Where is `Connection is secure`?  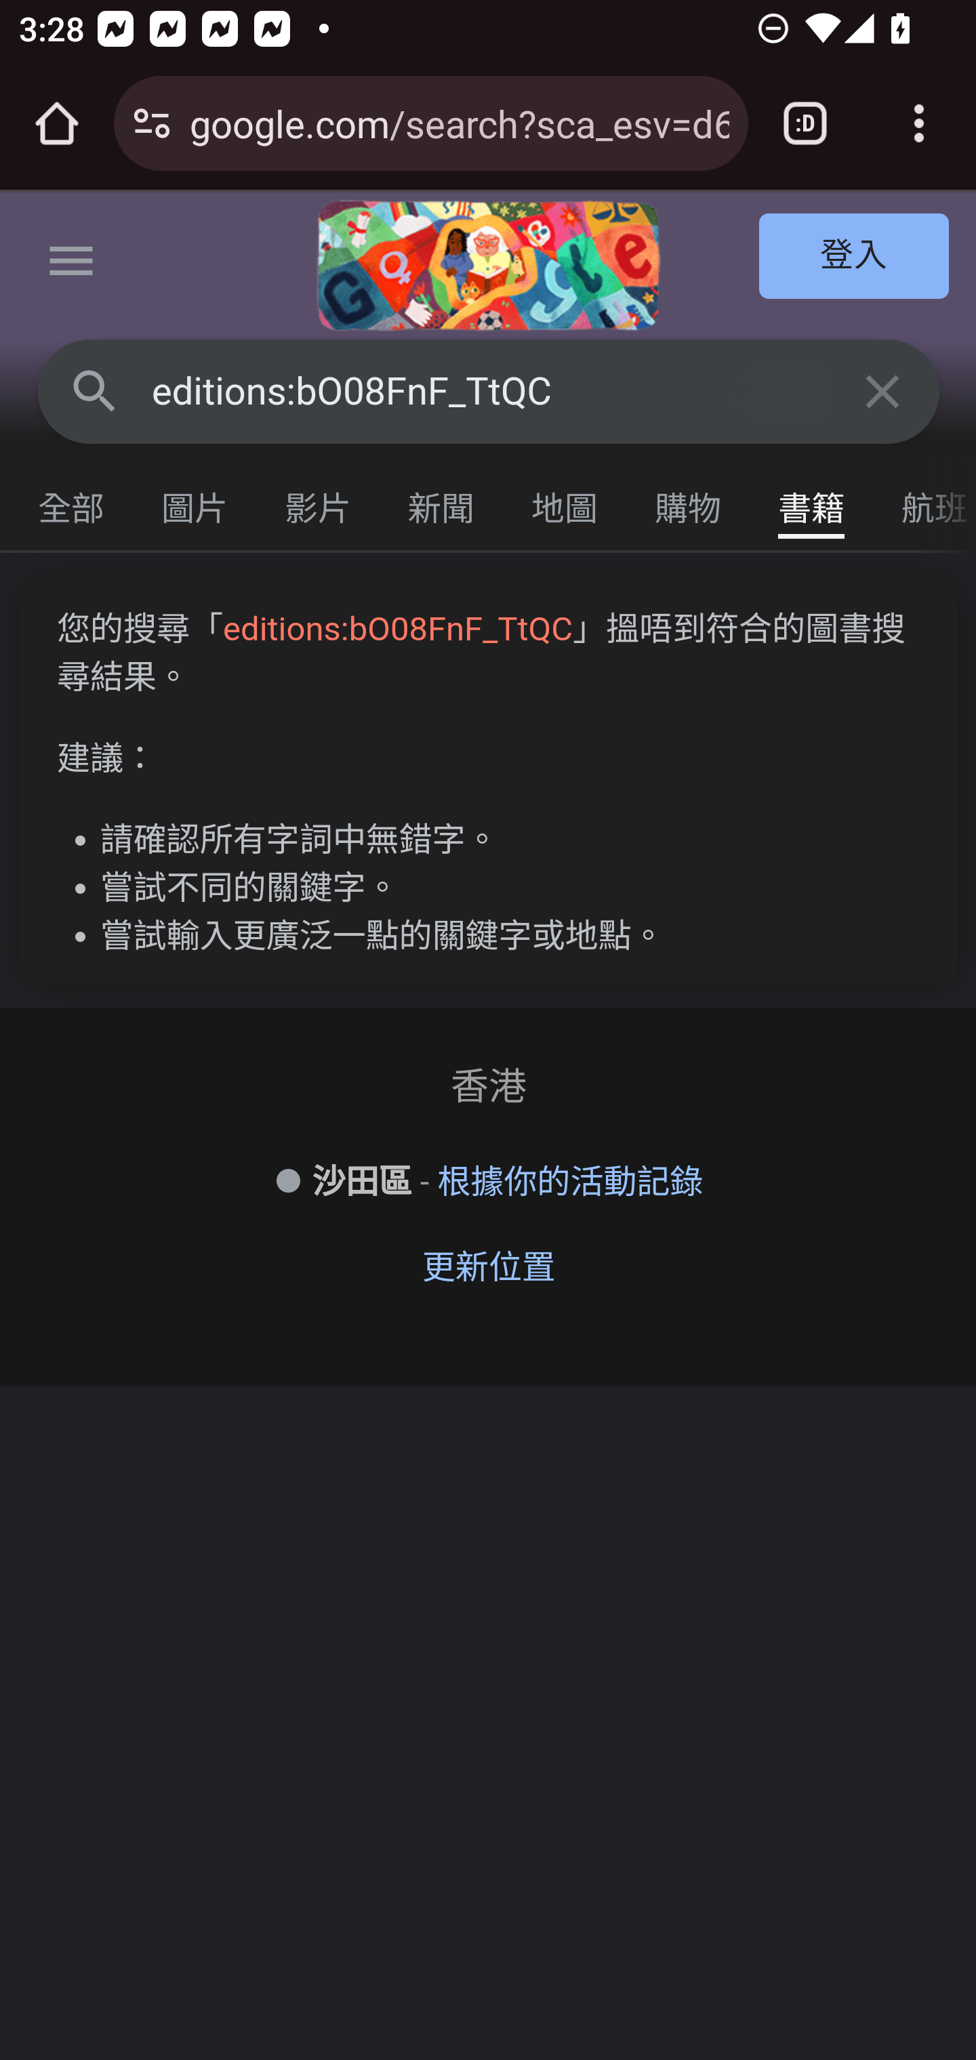 Connection is secure is located at coordinates (152, 123).